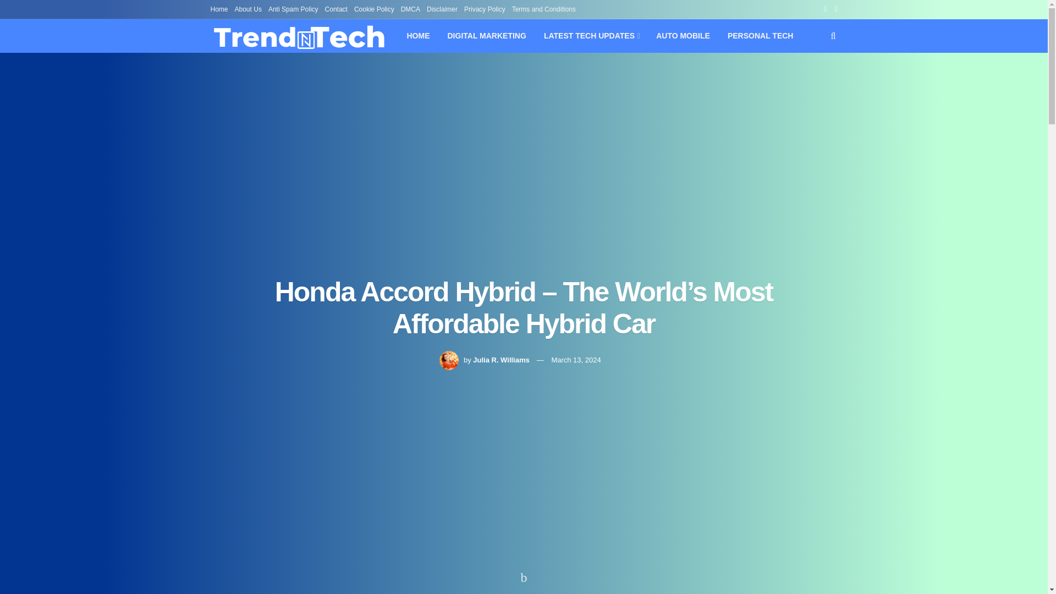 The image size is (1056, 594). Describe the element at coordinates (219, 9) in the screenshot. I see `Home` at that location.